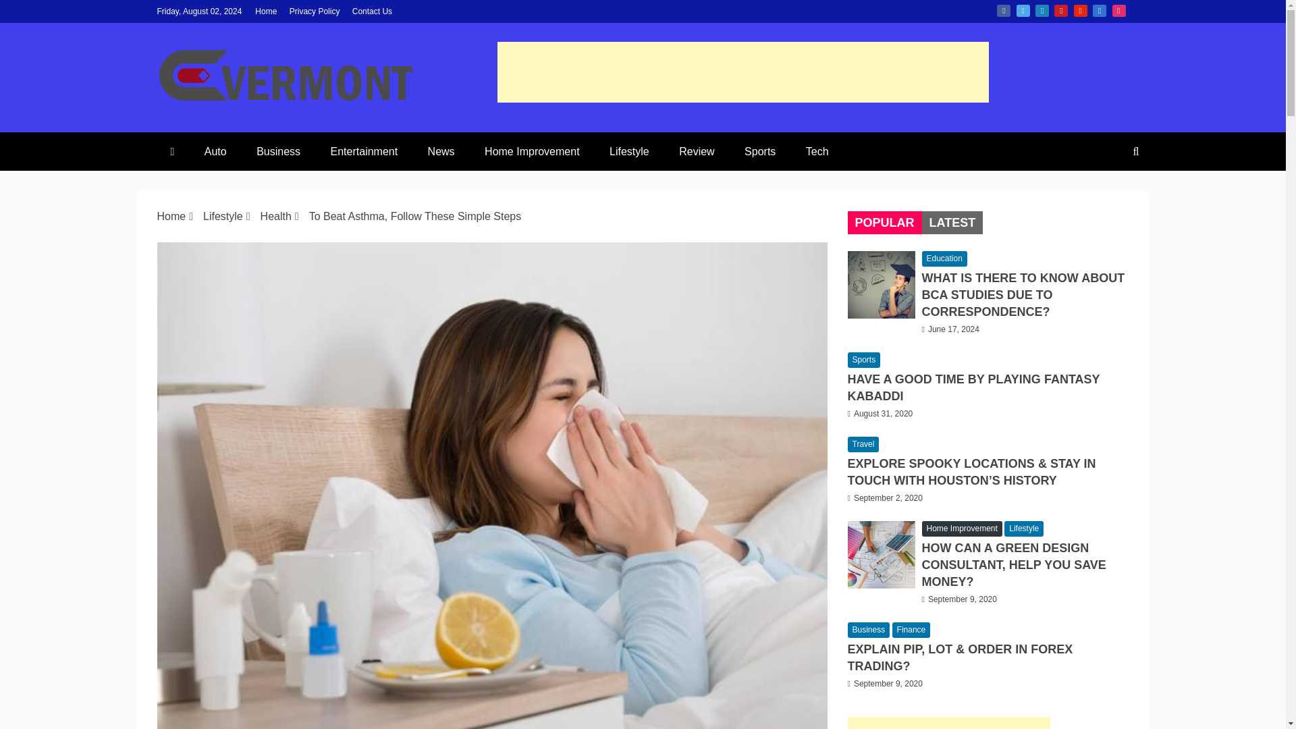 The height and width of the screenshot is (729, 1296). I want to click on Lifestyle, so click(629, 151).